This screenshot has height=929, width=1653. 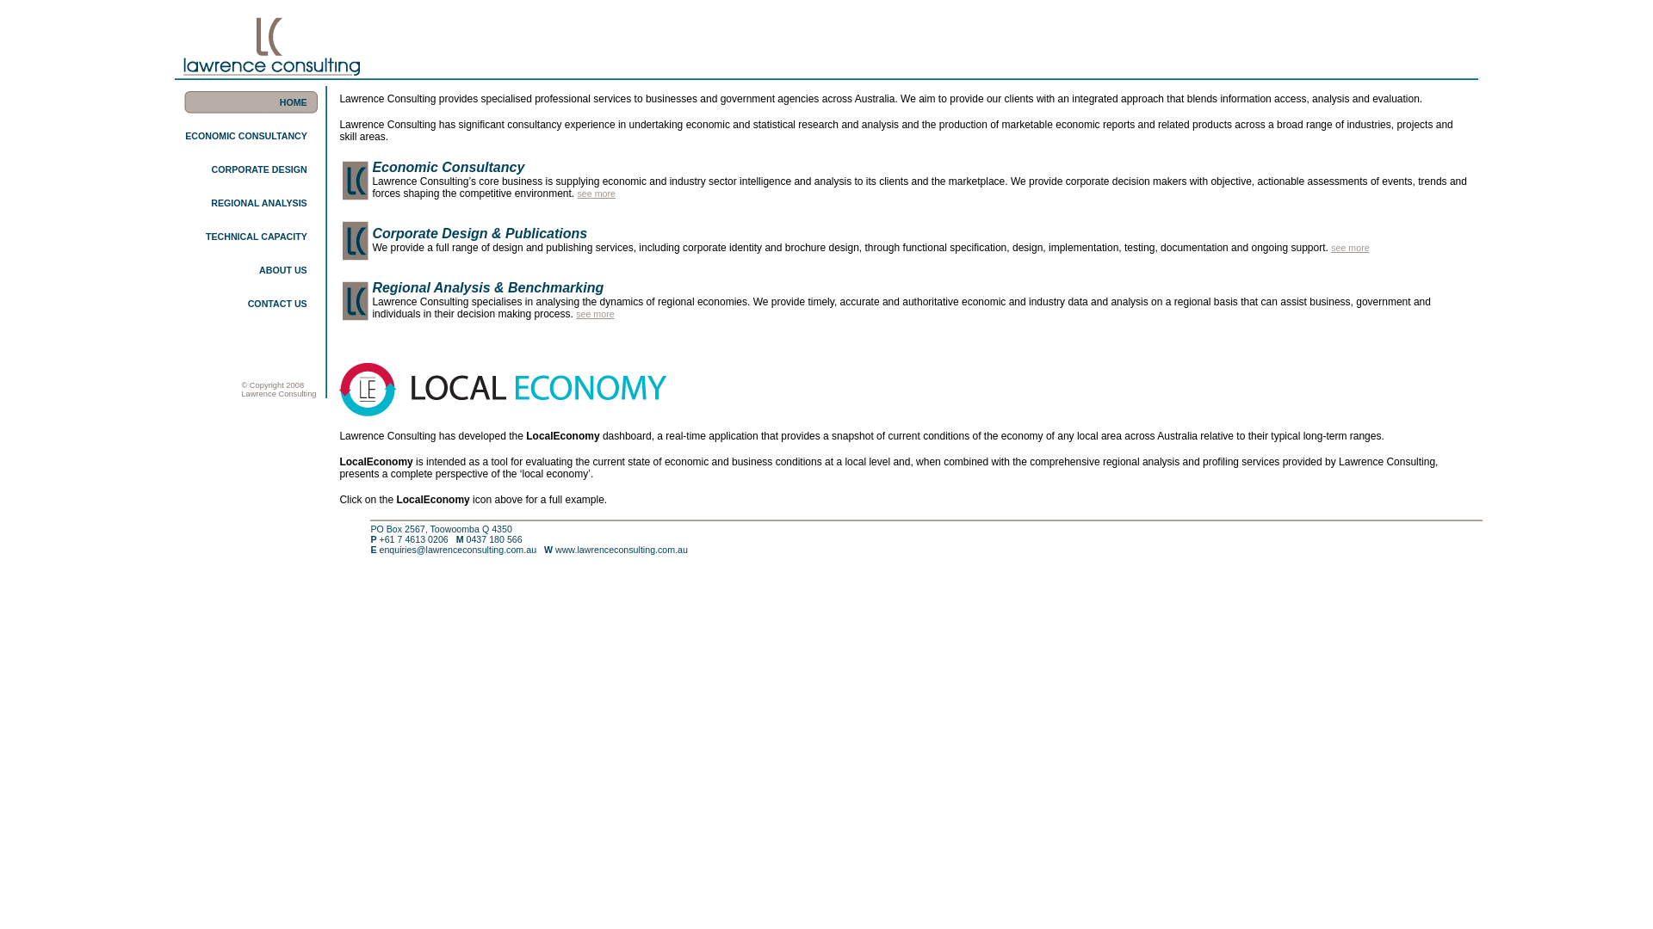 I want to click on CORPORATE DESIGN, so click(x=259, y=169).